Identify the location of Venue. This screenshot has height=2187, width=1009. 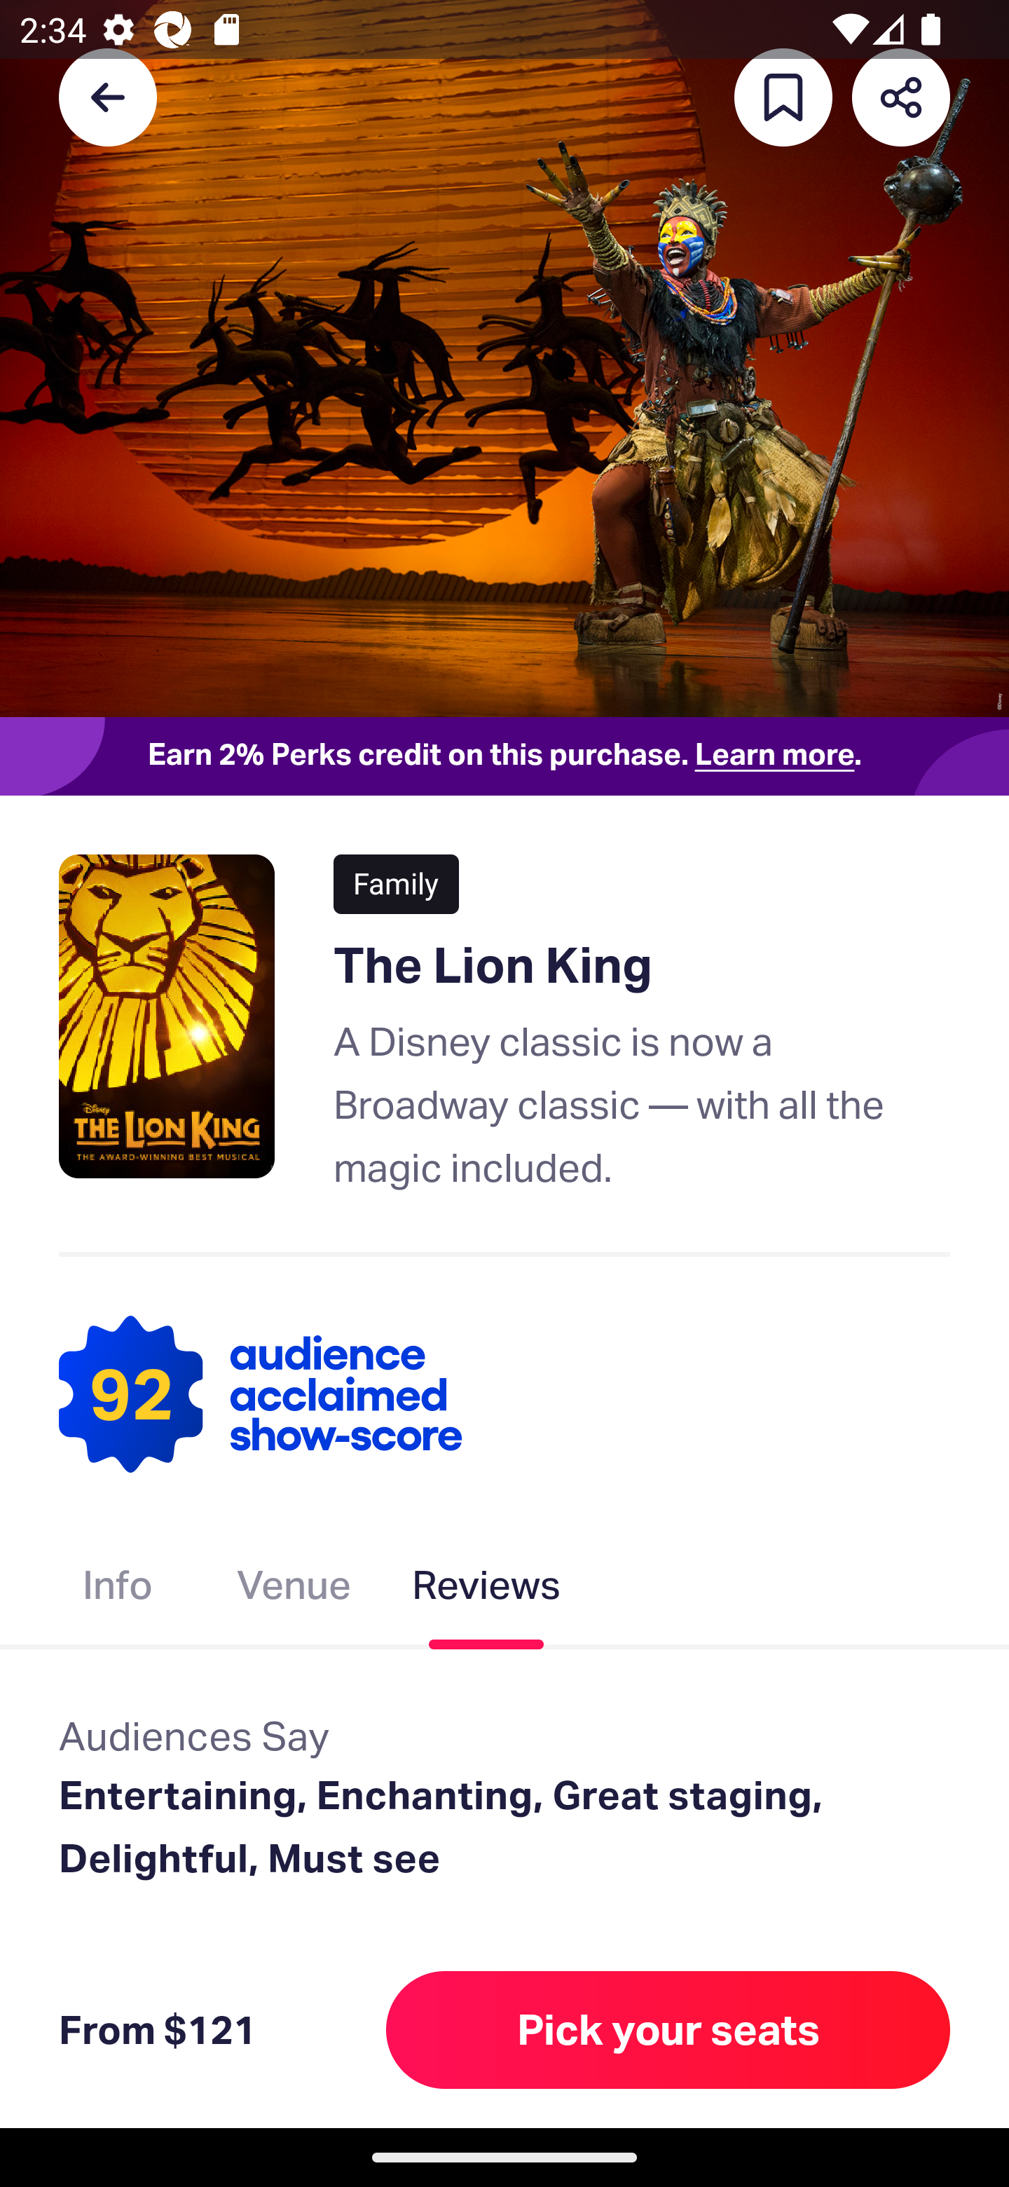
(294, 1590).